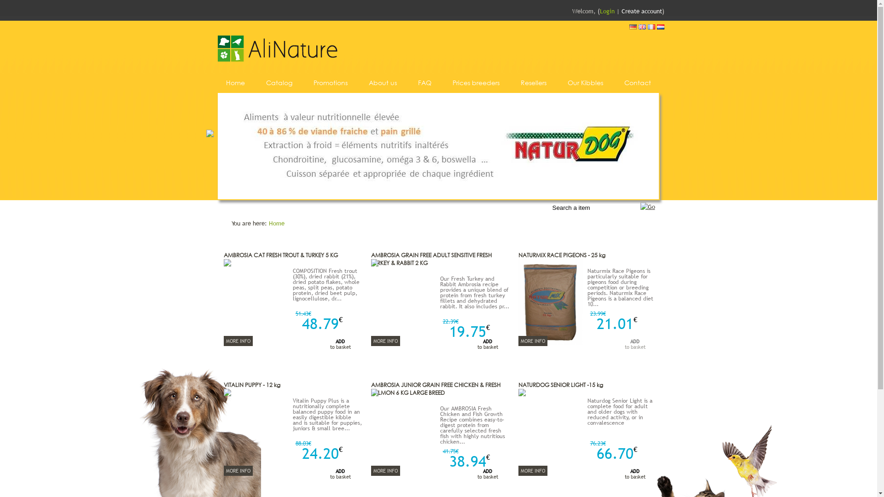  What do you see at coordinates (531, 83) in the screenshot?
I see `Resellers` at bounding box center [531, 83].